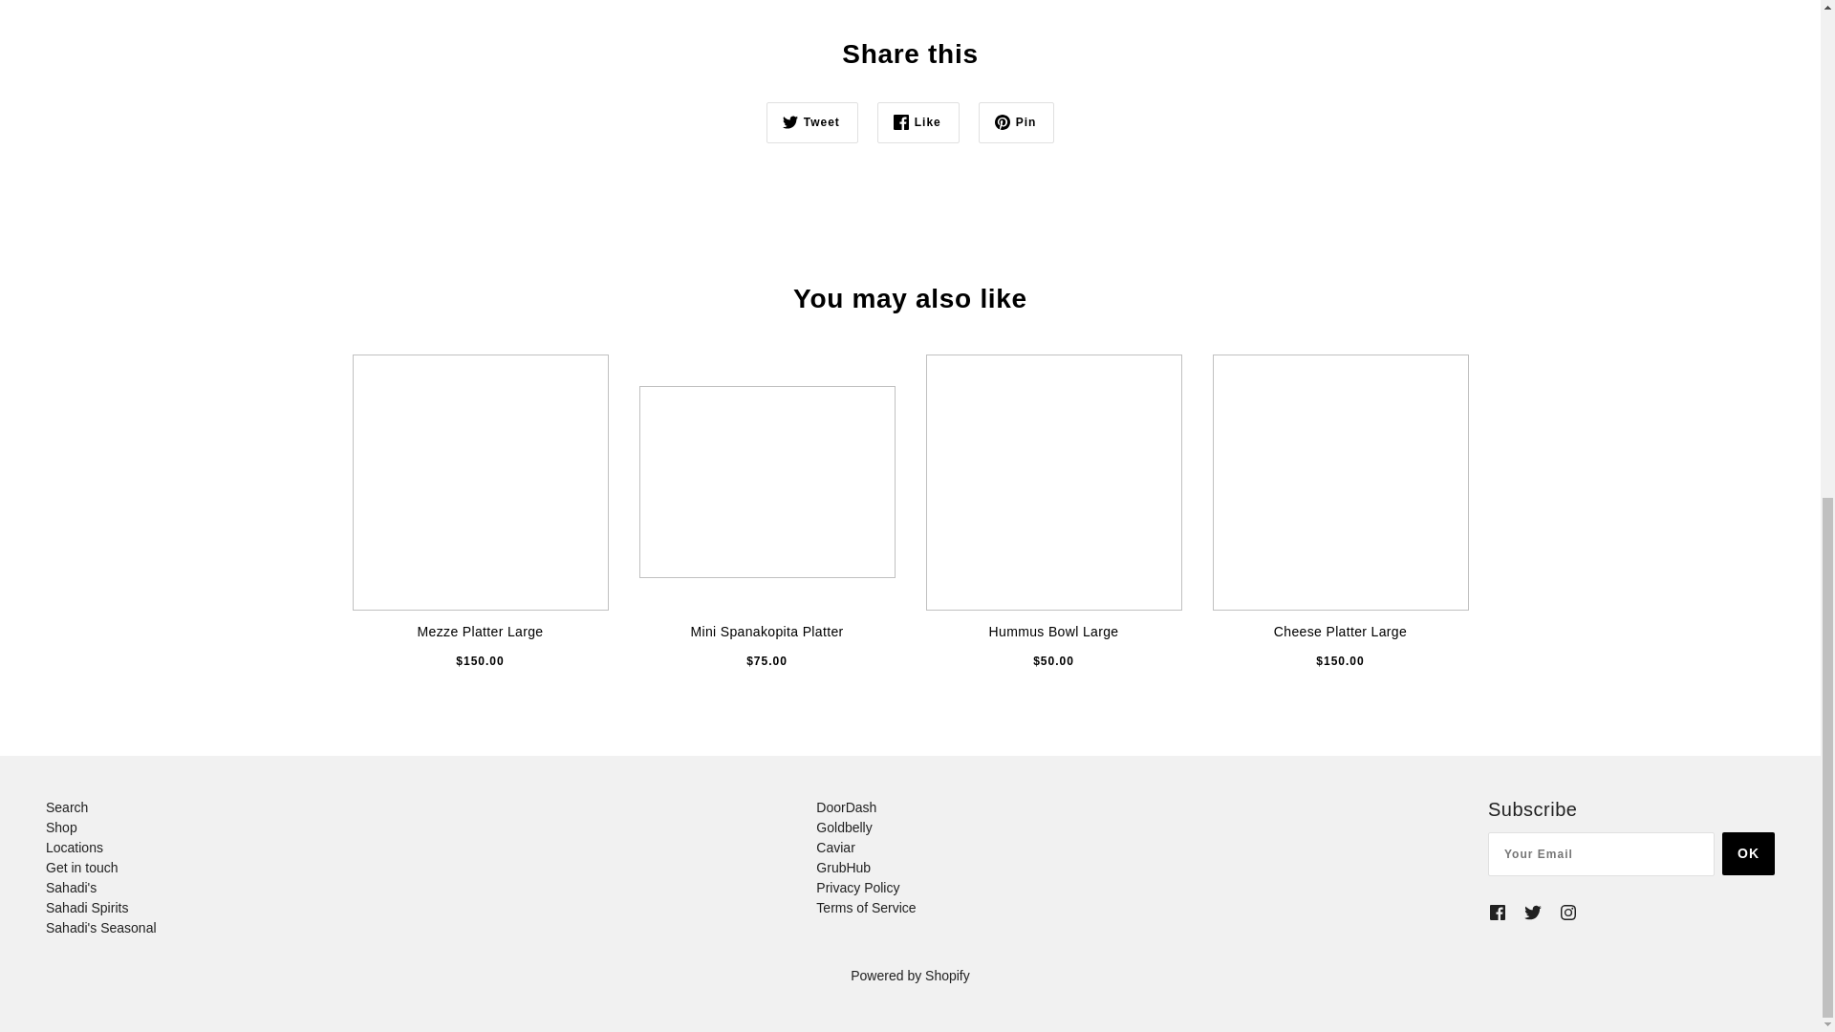 Image resolution: width=1835 pixels, height=1032 pixels. I want to click on DoorDash, so click(847, 807).